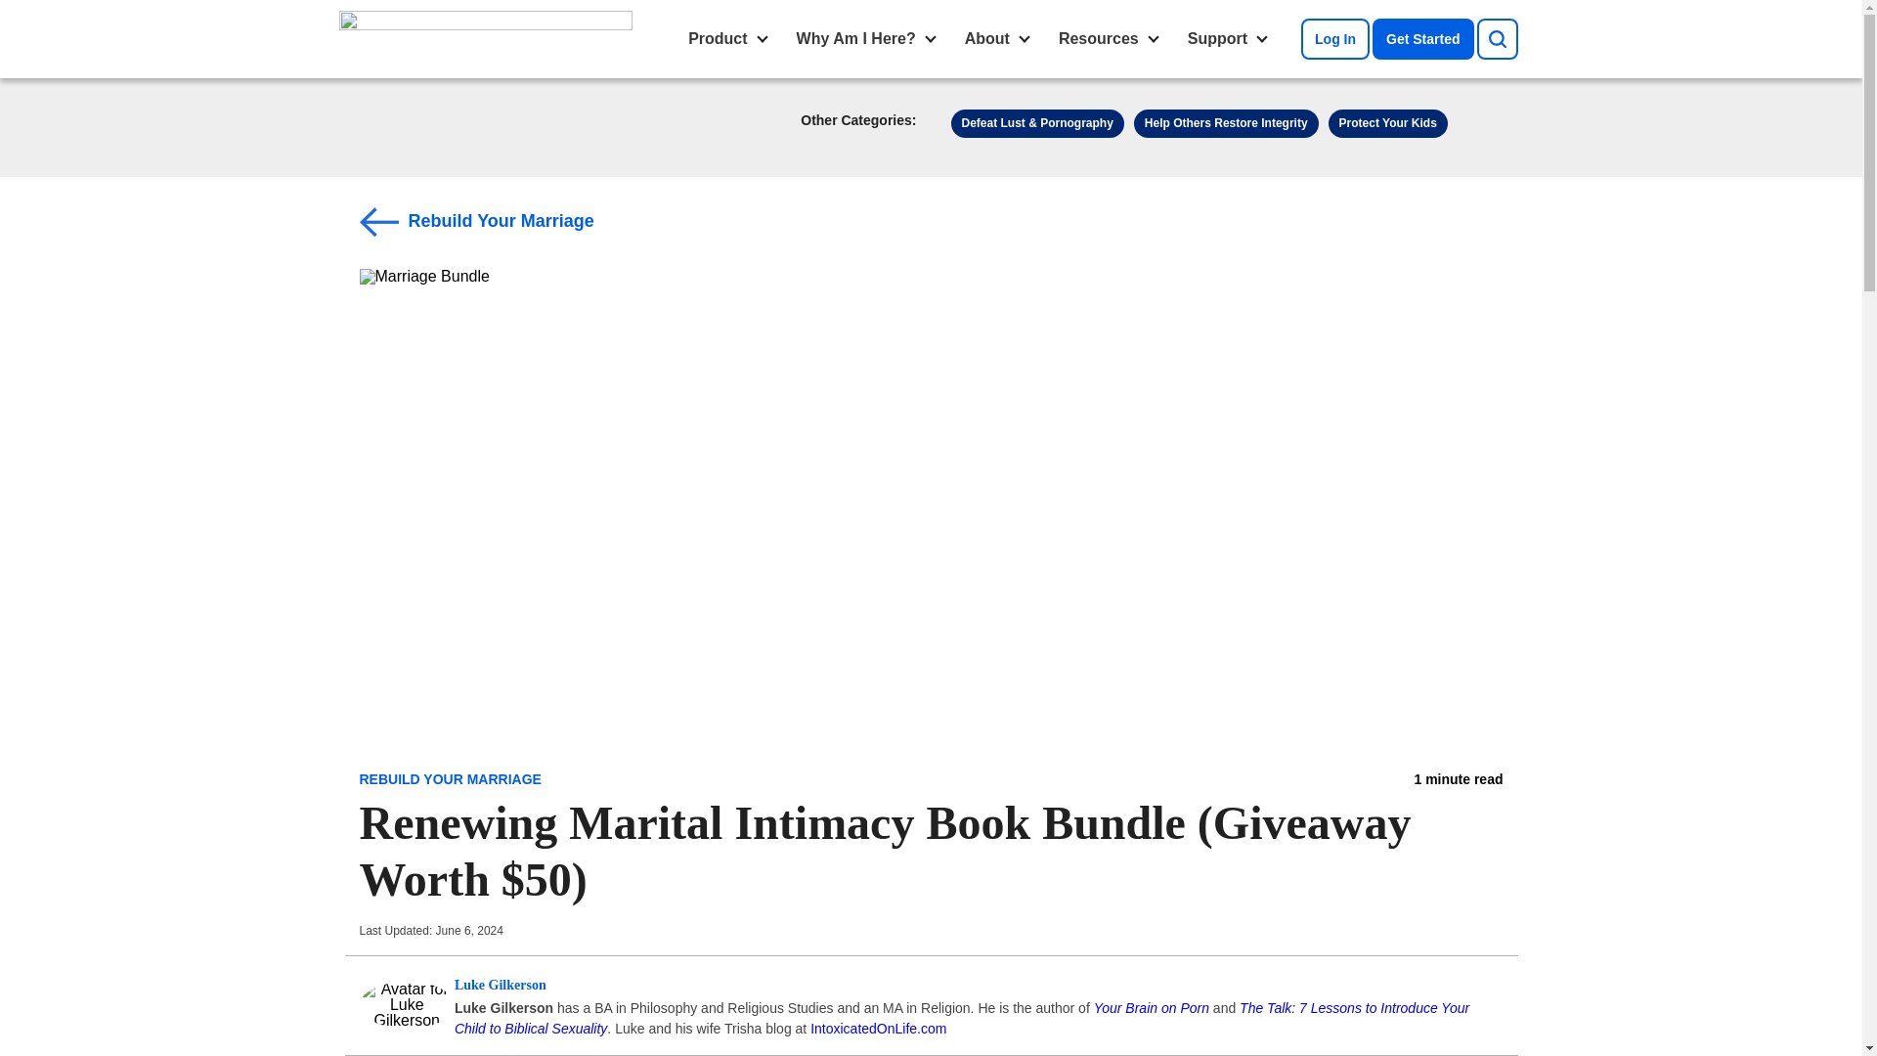  Describe the element at coordinates (1025, 39) in the screenshot. I see `Open menu` at that location.